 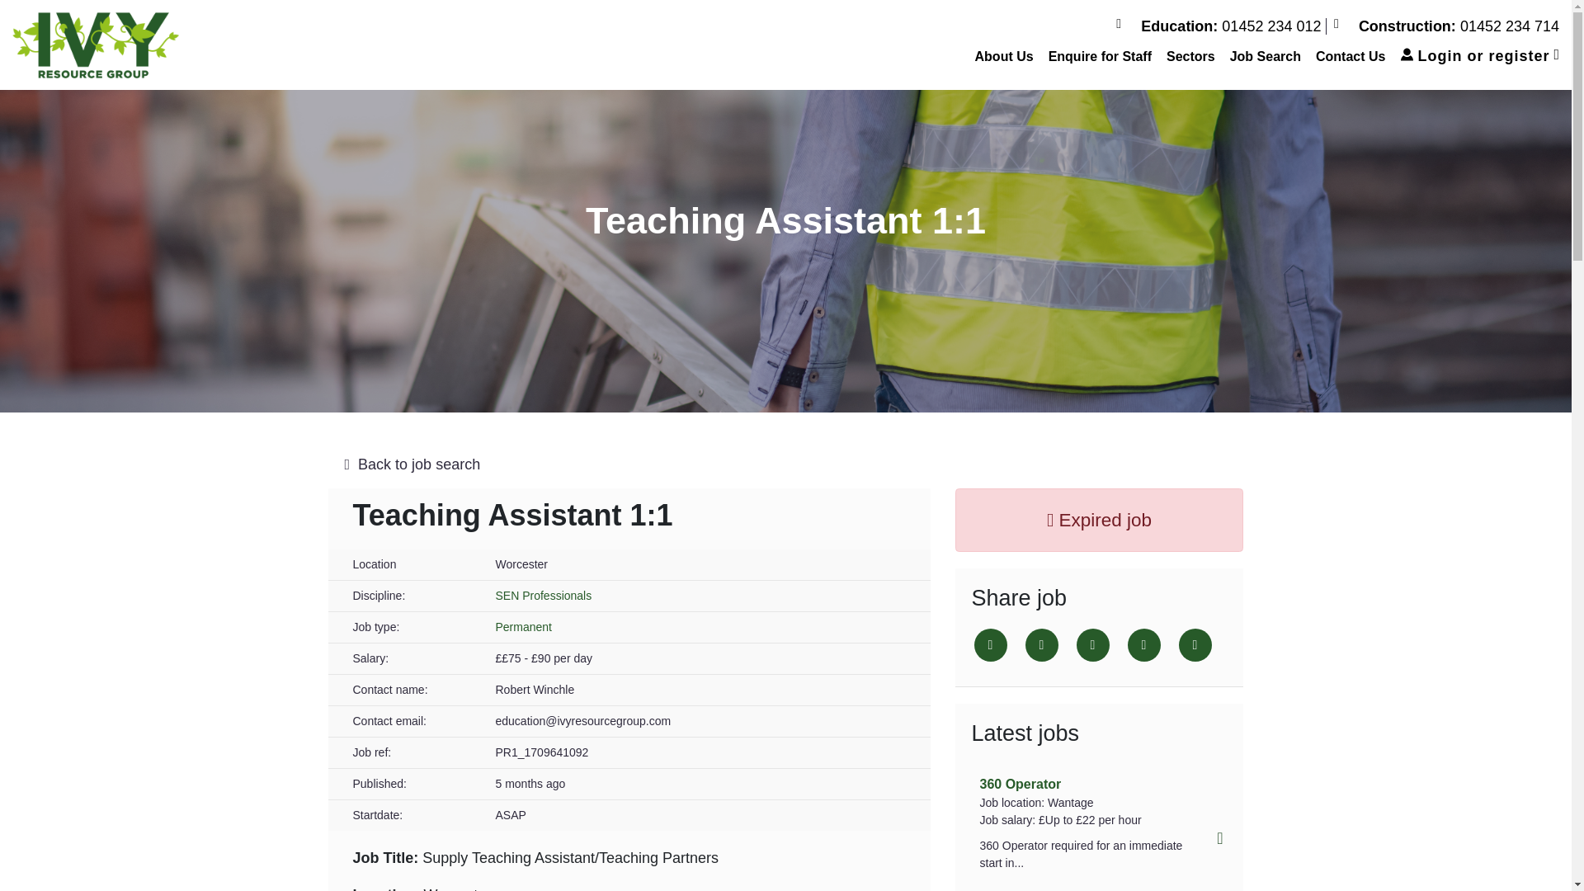 What do you see at coordinates (1100, 56) in the screenshot?
I see `Enquire for Staff` at bounding box center [1100, 56].